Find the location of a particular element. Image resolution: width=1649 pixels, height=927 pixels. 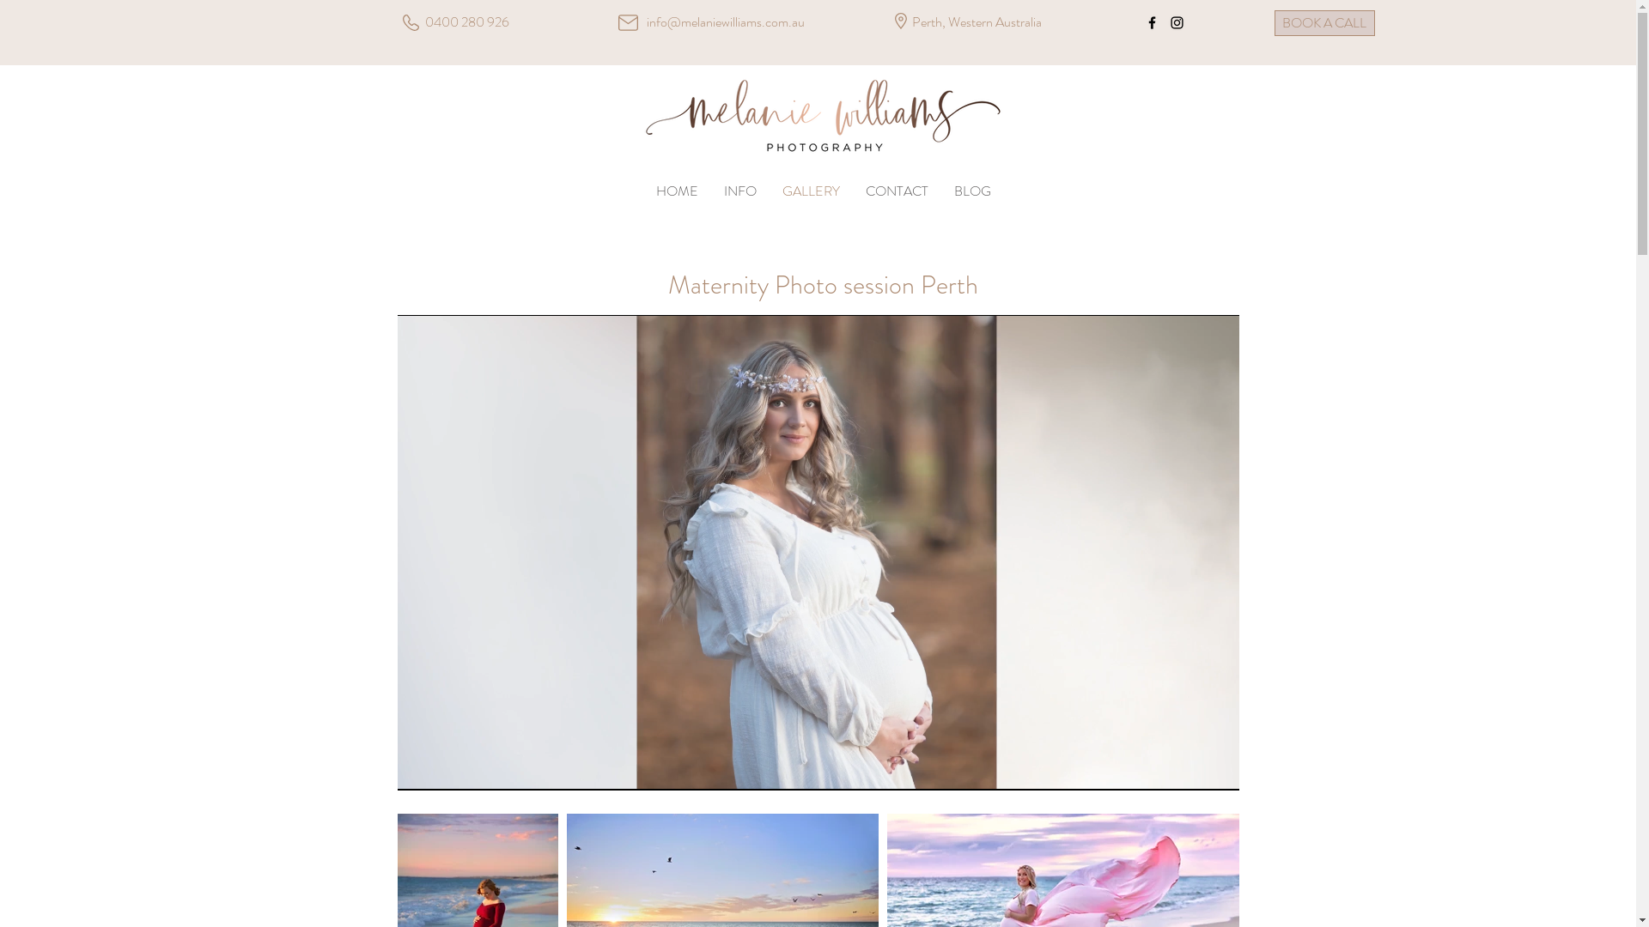

HOME is located at coordinates (677, 191).